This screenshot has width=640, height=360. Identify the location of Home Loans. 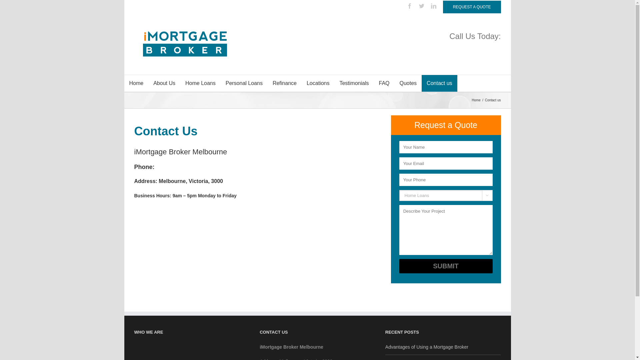
(201, 83).